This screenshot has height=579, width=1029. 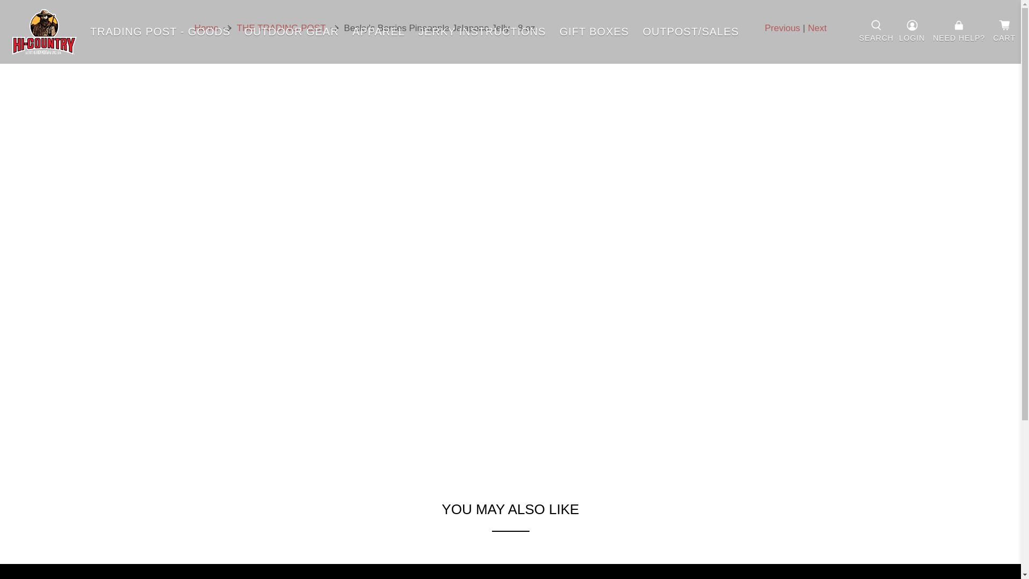 What do you see at coordinates (1004, 32) in the screenshot?
I see `CART` at bounding box center [1004, 32].